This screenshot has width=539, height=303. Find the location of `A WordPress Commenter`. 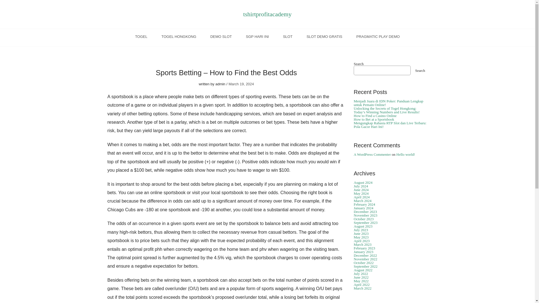

A WordPress Commenter is located at coordinates (372, 154).